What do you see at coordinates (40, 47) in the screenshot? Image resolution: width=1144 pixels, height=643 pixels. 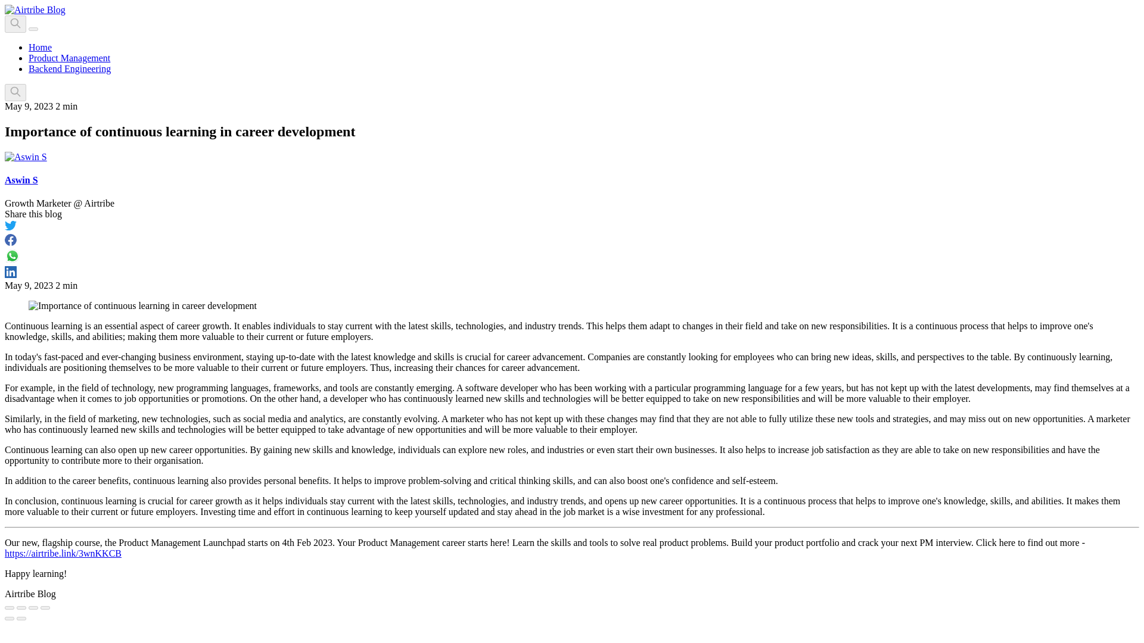 I see `Home` at bounding box center [40, 47].